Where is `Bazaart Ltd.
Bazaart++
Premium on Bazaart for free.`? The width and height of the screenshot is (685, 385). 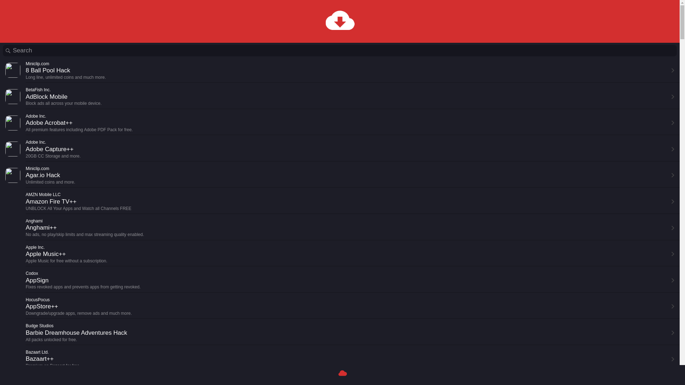 Bazaart Ltd.
Bazaart++
Premium on Bazaart for free. is located at coordinates (340, 359).